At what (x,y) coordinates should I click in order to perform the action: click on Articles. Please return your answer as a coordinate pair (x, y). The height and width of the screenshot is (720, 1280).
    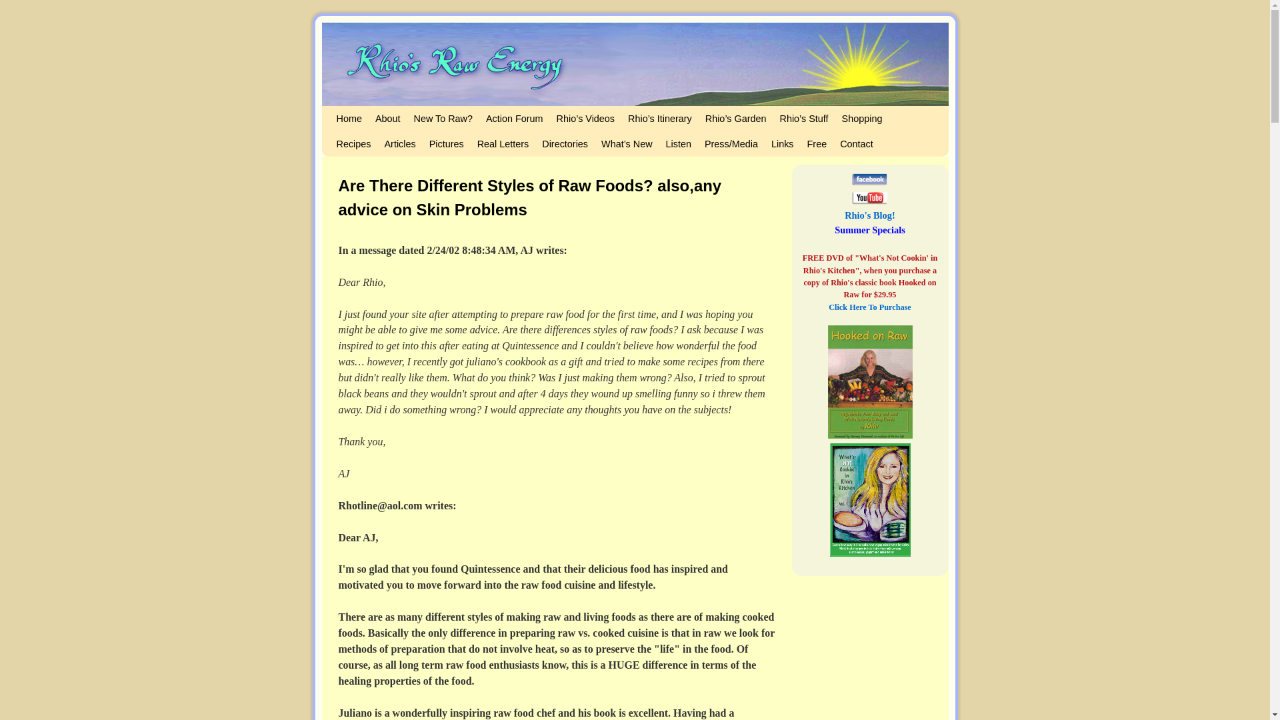
    Looking at the image, I should click on (400, 144).